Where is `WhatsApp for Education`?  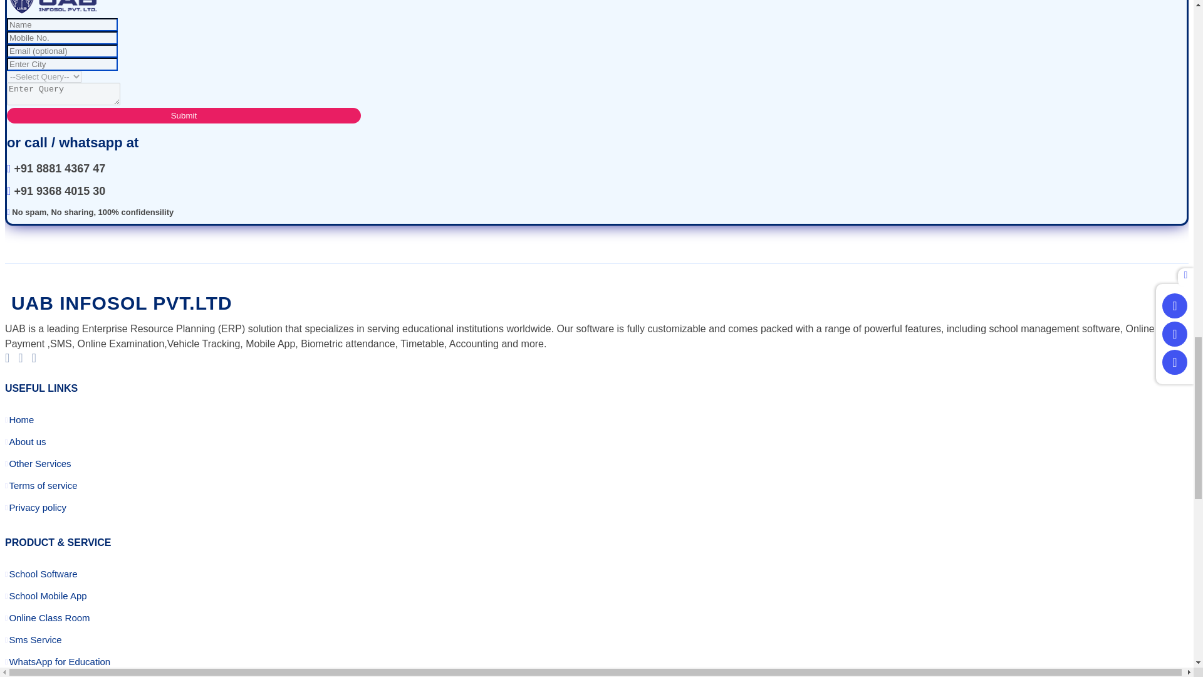
WhatsApp for Education is located at coordinates (59, 661).